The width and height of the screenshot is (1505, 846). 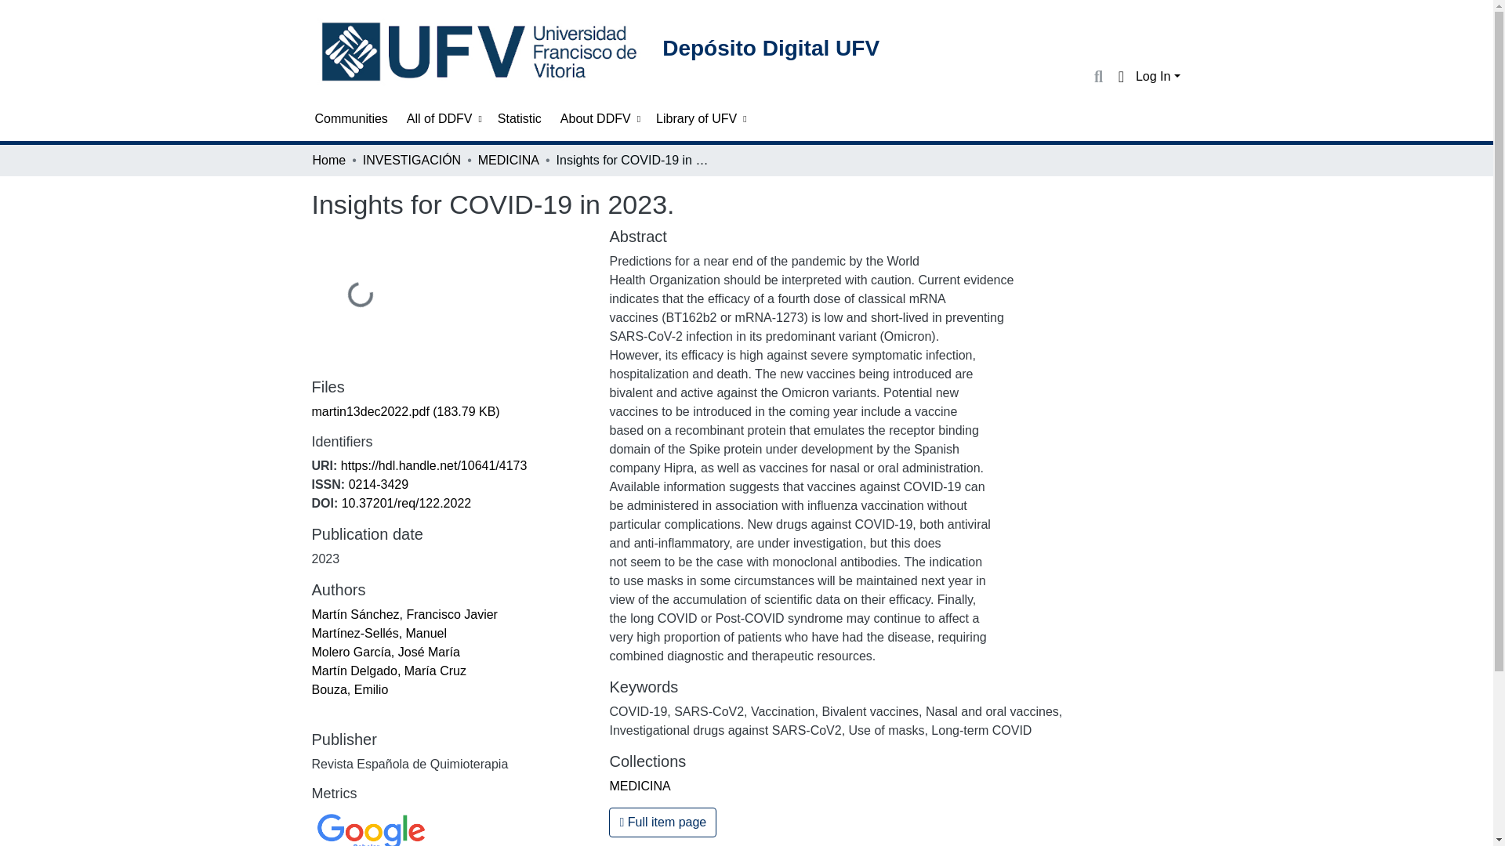 What do you see at coordinates (508, 161) in the screenshot?
I see `MEDICINA` at bounding box center [508, 161].